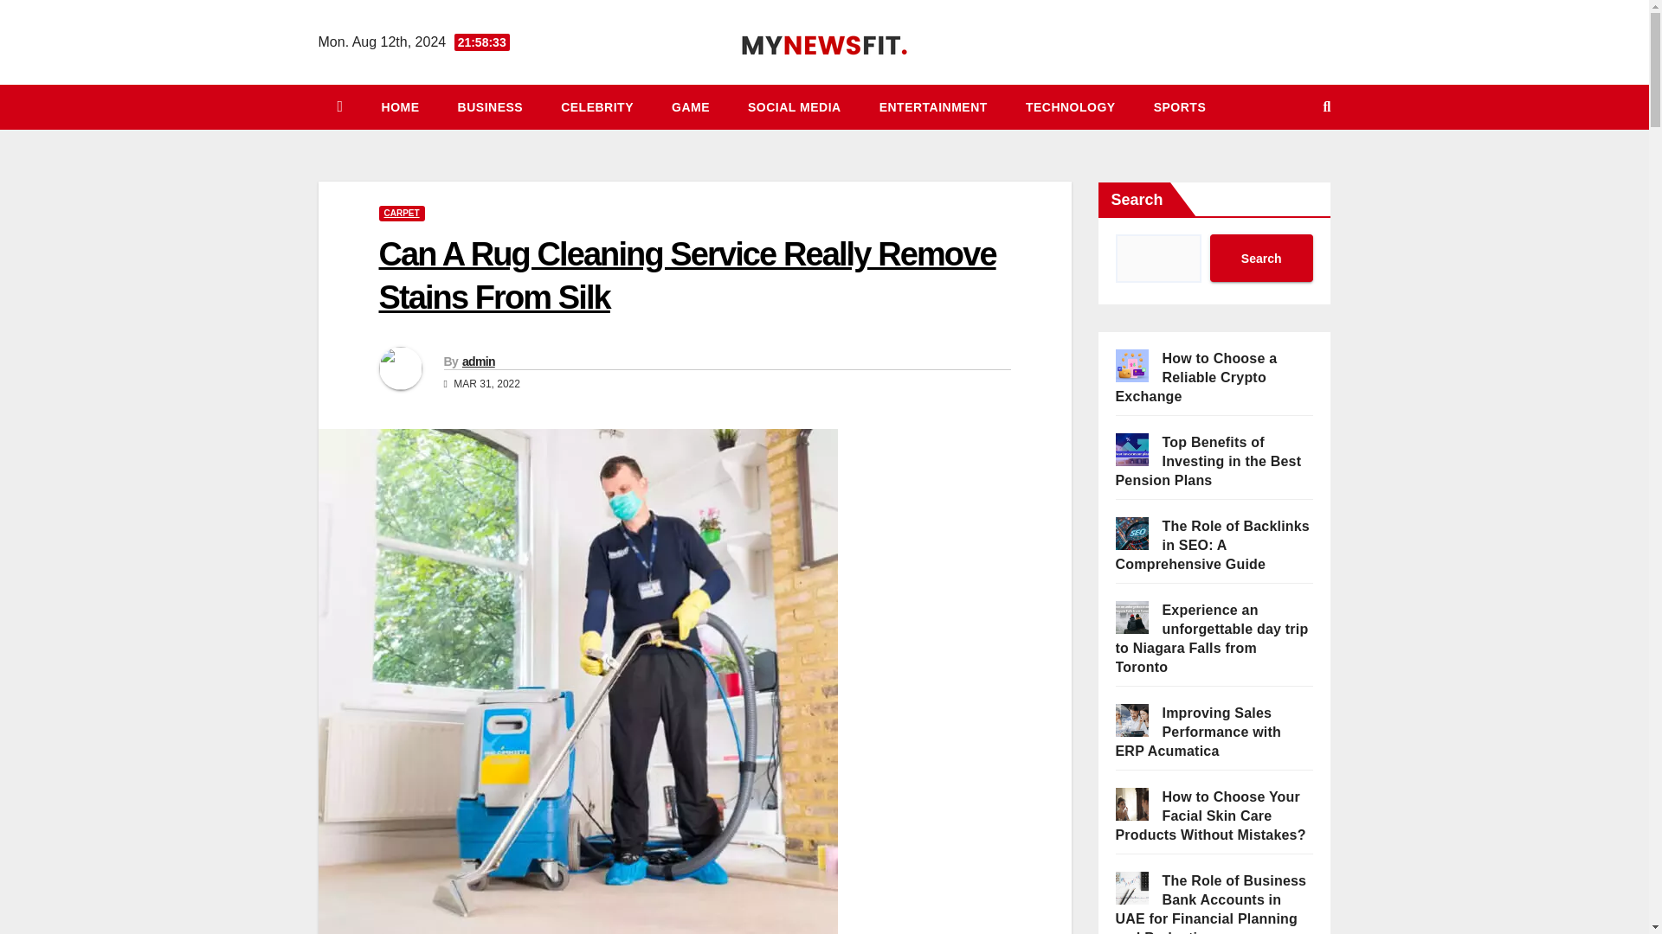 The width and height of the screenshot is (1662, 934). I want to click on Can A Rug Cleaning Service Really Remove Stains From Silk, so click(687, 275).